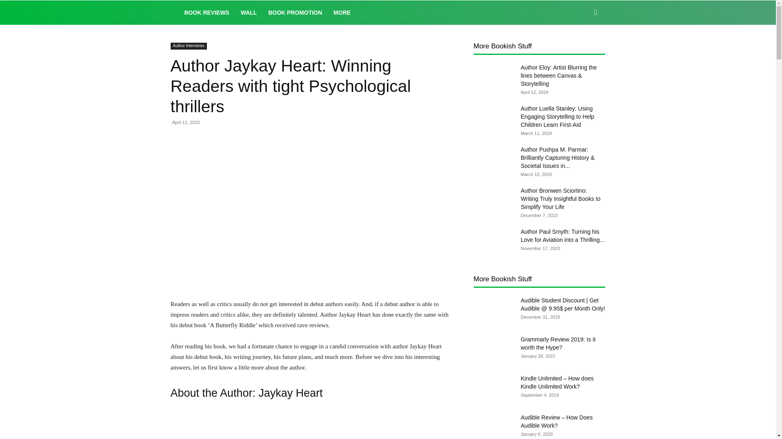  Describe the element at coordinates (295, 12) in the screenshot. I see `BOOK PROMOTION` at that location.